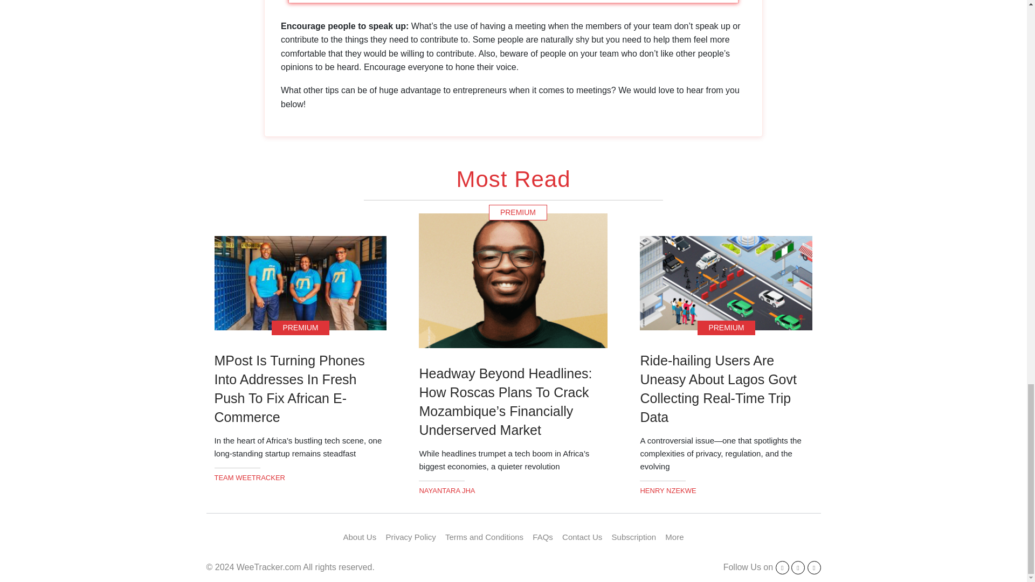 The image size is (1035, 582). I want to click on Posts by Andrew Christian, so click(250, 477).